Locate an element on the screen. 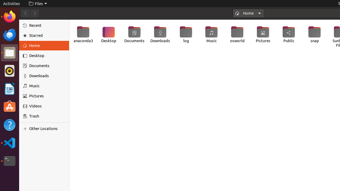 The height and width of the screenshot is (191, 340). Terminal is located at coordinates (10, 161).